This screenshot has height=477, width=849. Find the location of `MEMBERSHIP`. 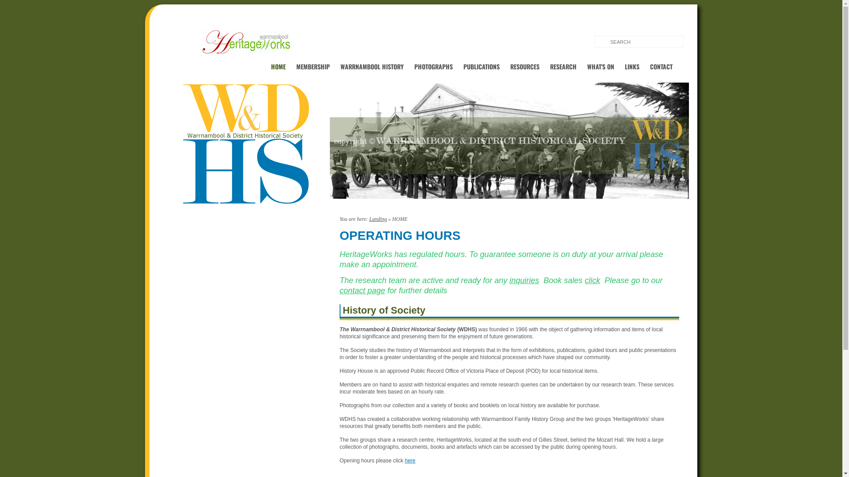

MEMBERSHIP is located at coordinates (313, 66).